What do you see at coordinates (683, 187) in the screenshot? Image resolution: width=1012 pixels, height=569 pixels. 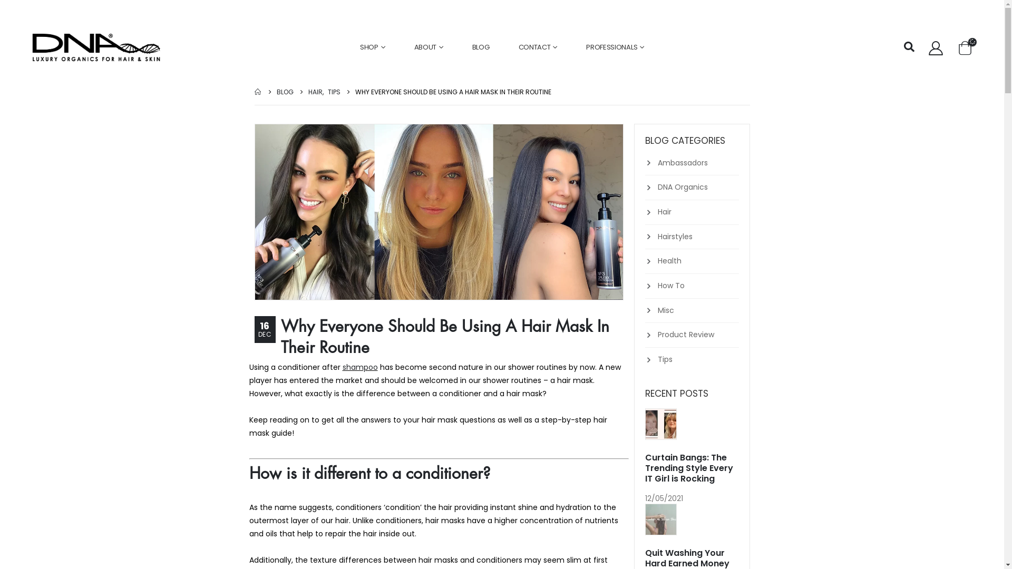 I see `DNA Organics` at bounding box center [683, 187].